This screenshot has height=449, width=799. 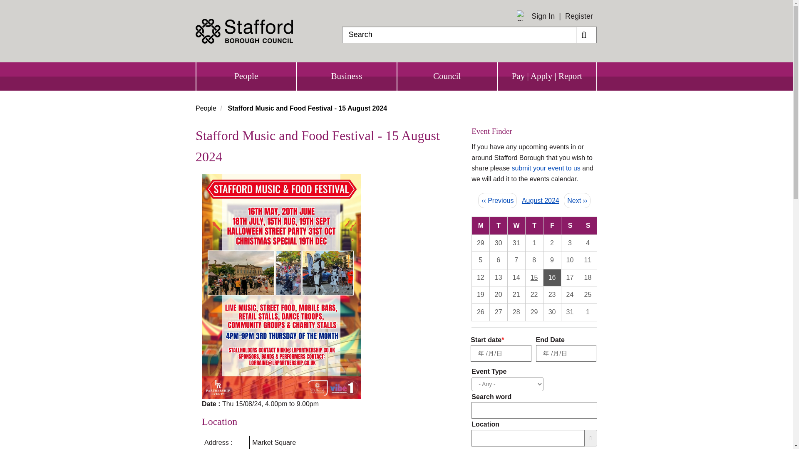 What do you see at coordinates (497, 201) in the screenshot?
I see `Go to previous page` at bounding box center [497, 201].